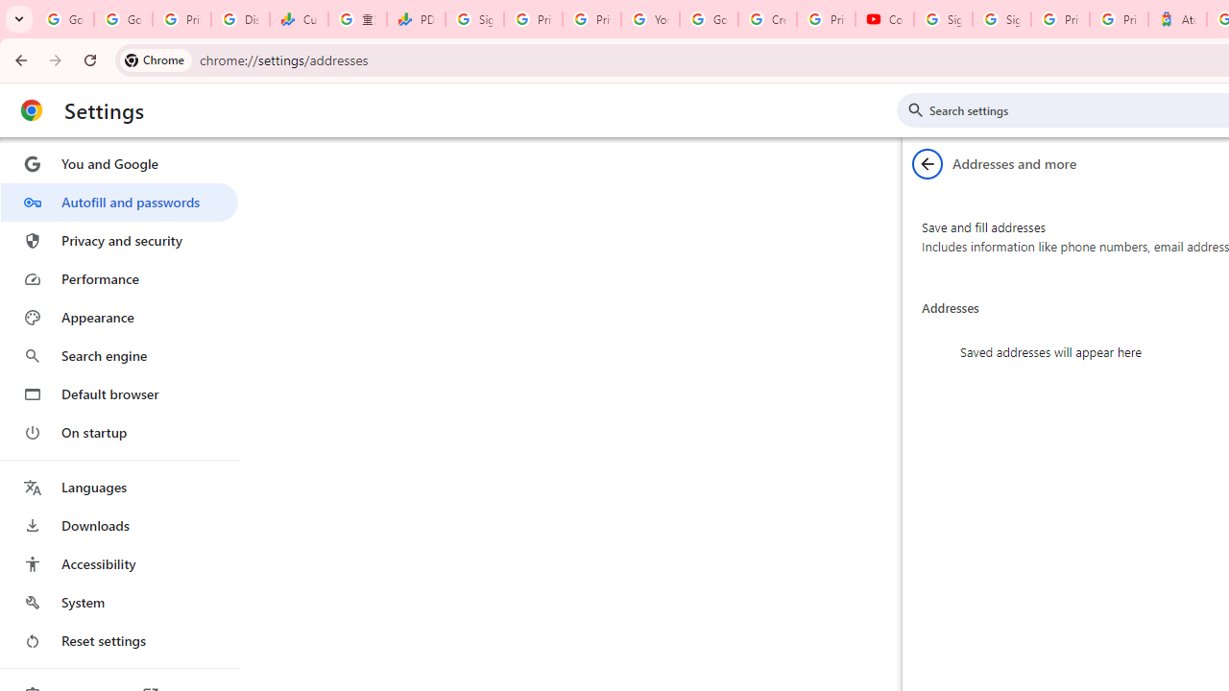 The width and height of the screenshot is (1229, 691). Describe the element at coordinates (119, 564) in the screenshot. I see `Accessibility` at that location.